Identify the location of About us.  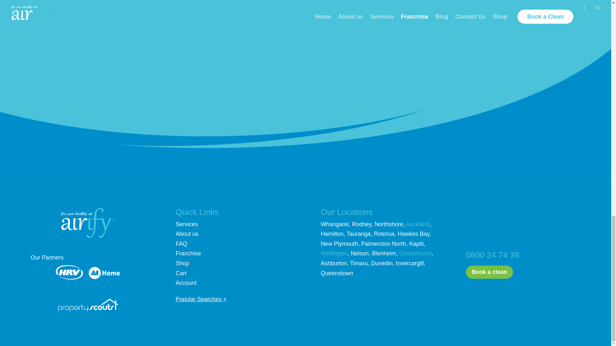
(187, 234).